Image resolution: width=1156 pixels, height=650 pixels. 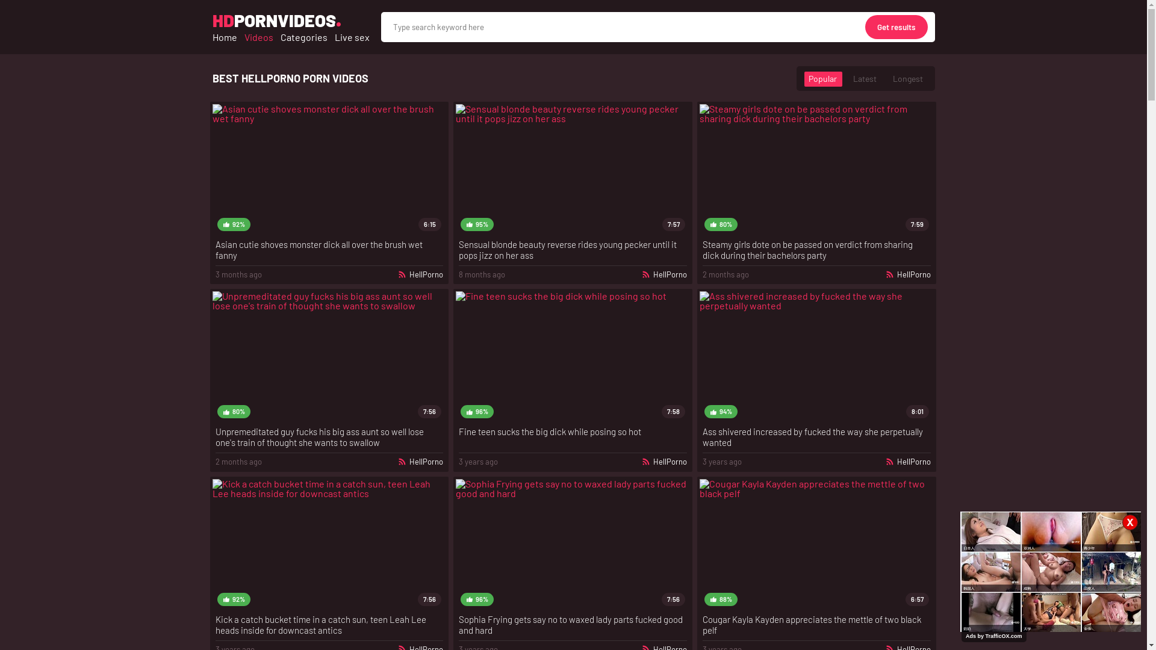 I want to click on 7:56
80%, so click(x=329, y=357).